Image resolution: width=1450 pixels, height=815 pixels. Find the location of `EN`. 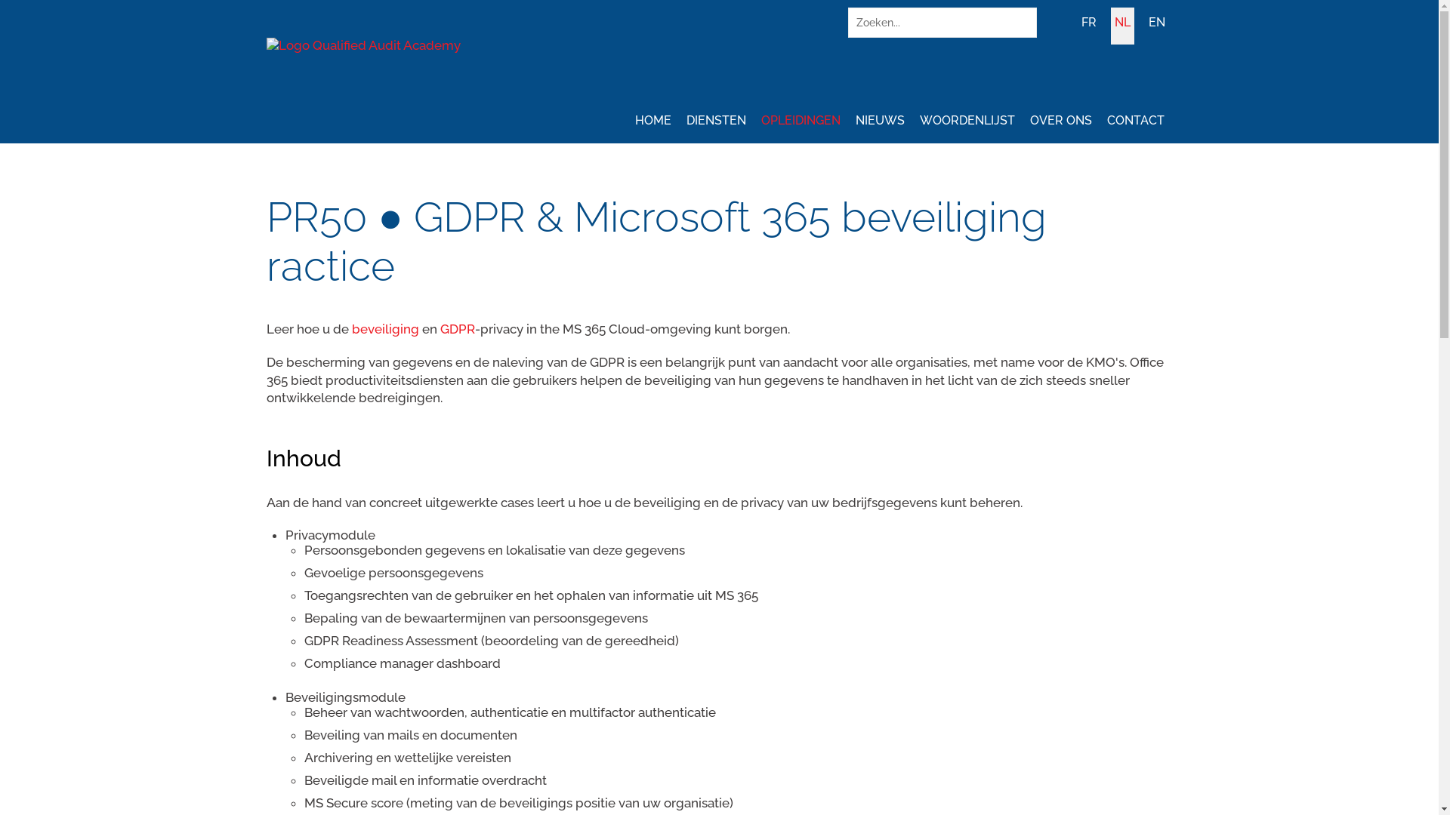

EN is located at coordinates (1157, 26).